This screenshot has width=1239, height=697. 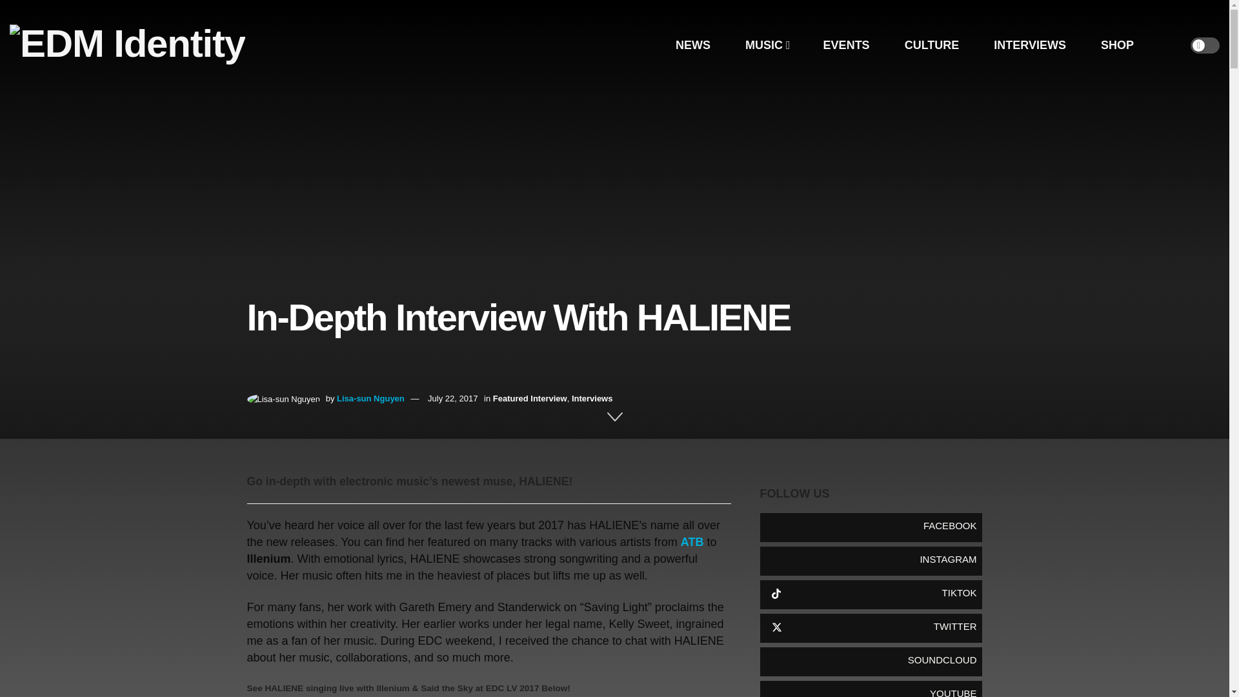 I want to click on INTERVIEWS, so click(x=1030, y=45).